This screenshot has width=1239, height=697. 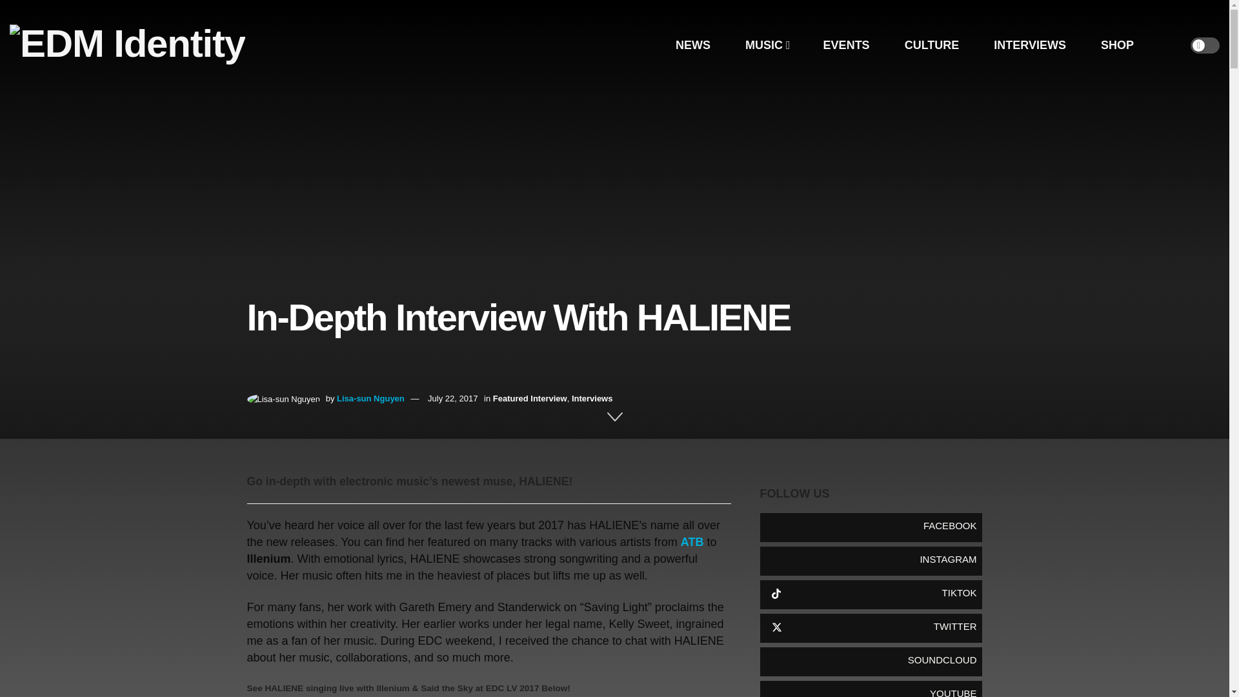 I want to click on INTERVIEWS, so click(x=1030, y=45).